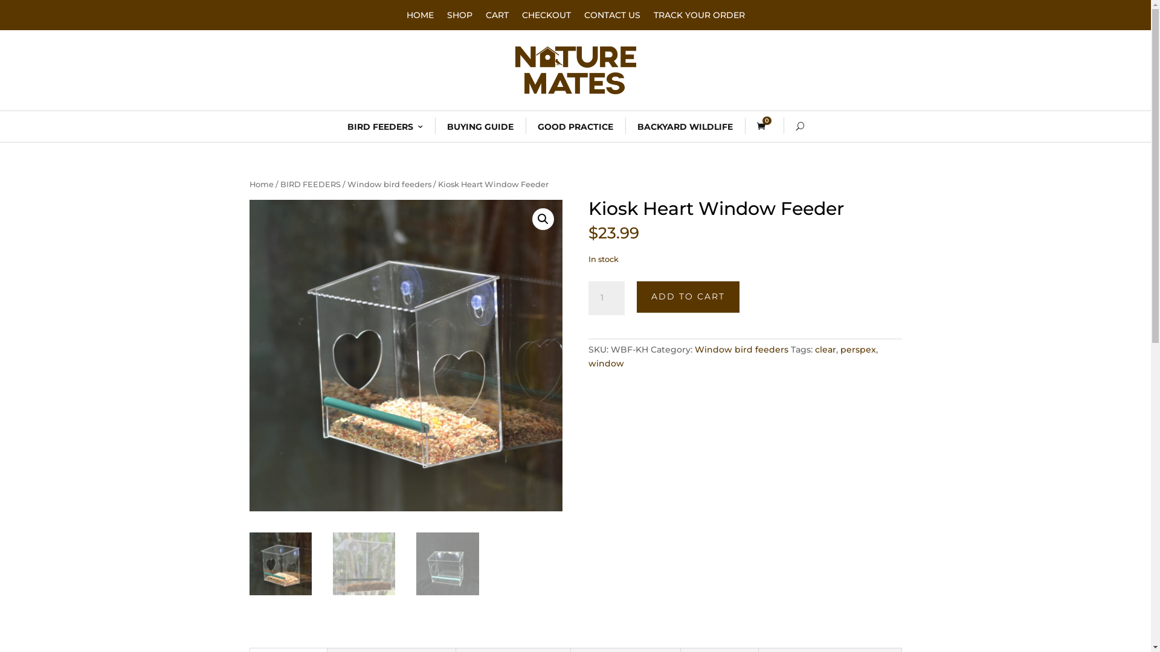 The height and width of the screenshot is (652, 1160). Describe the element at coordinates (405, 356) in the screenshot. I see `Kiosk-Heart-Window-Feeder-Featured` at that location.